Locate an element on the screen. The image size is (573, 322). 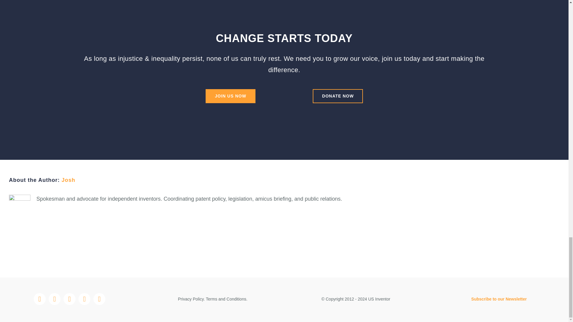
Twitter is located at coordinates (70, 299).